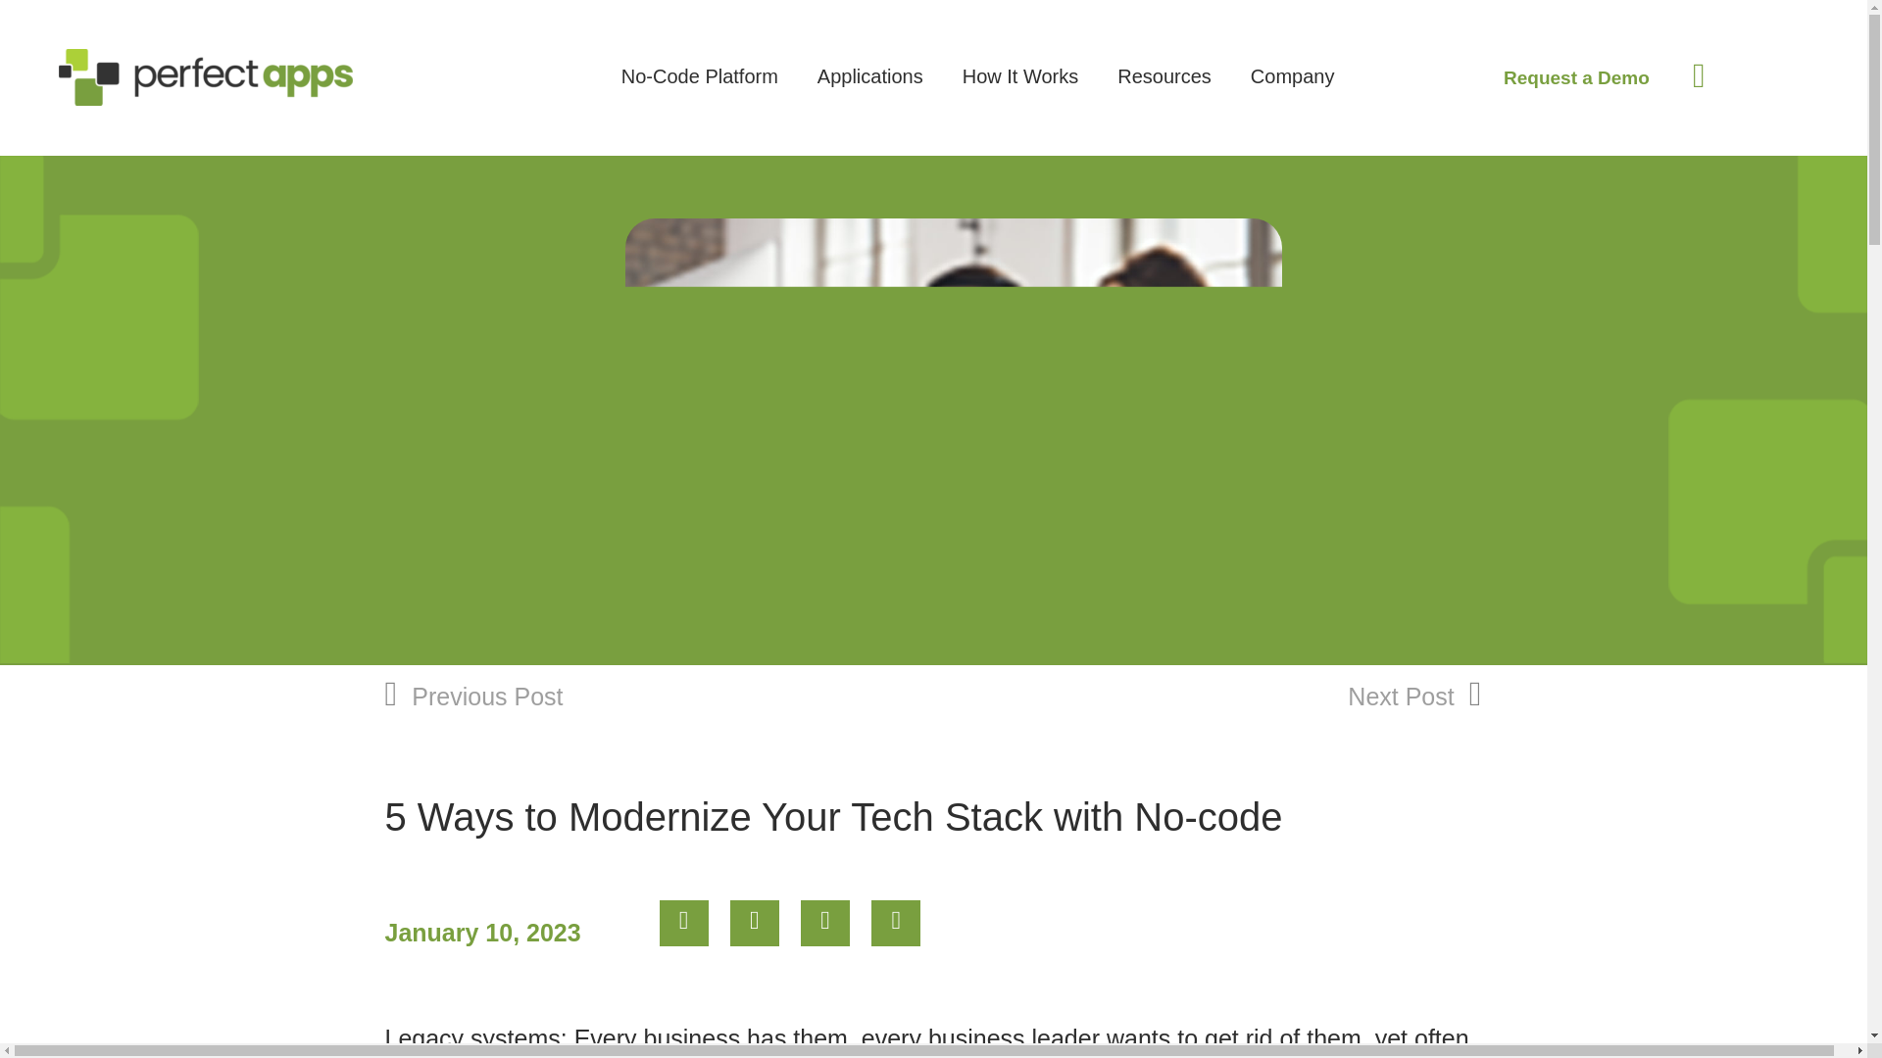  I want to click on Resources, so click(1164, 94).